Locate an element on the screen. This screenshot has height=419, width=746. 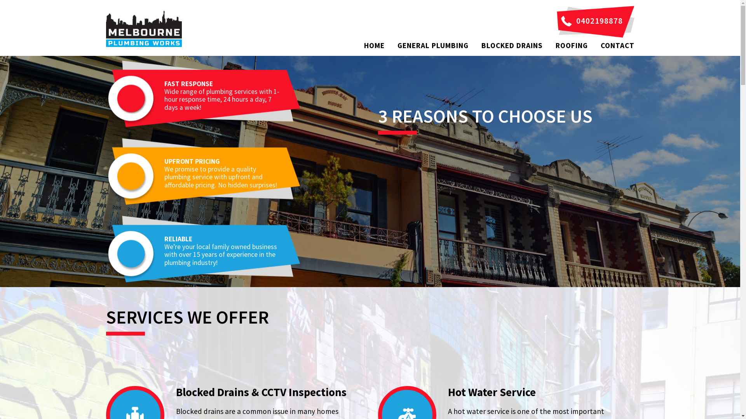
0402198878 is located at coordinates (595, 21).